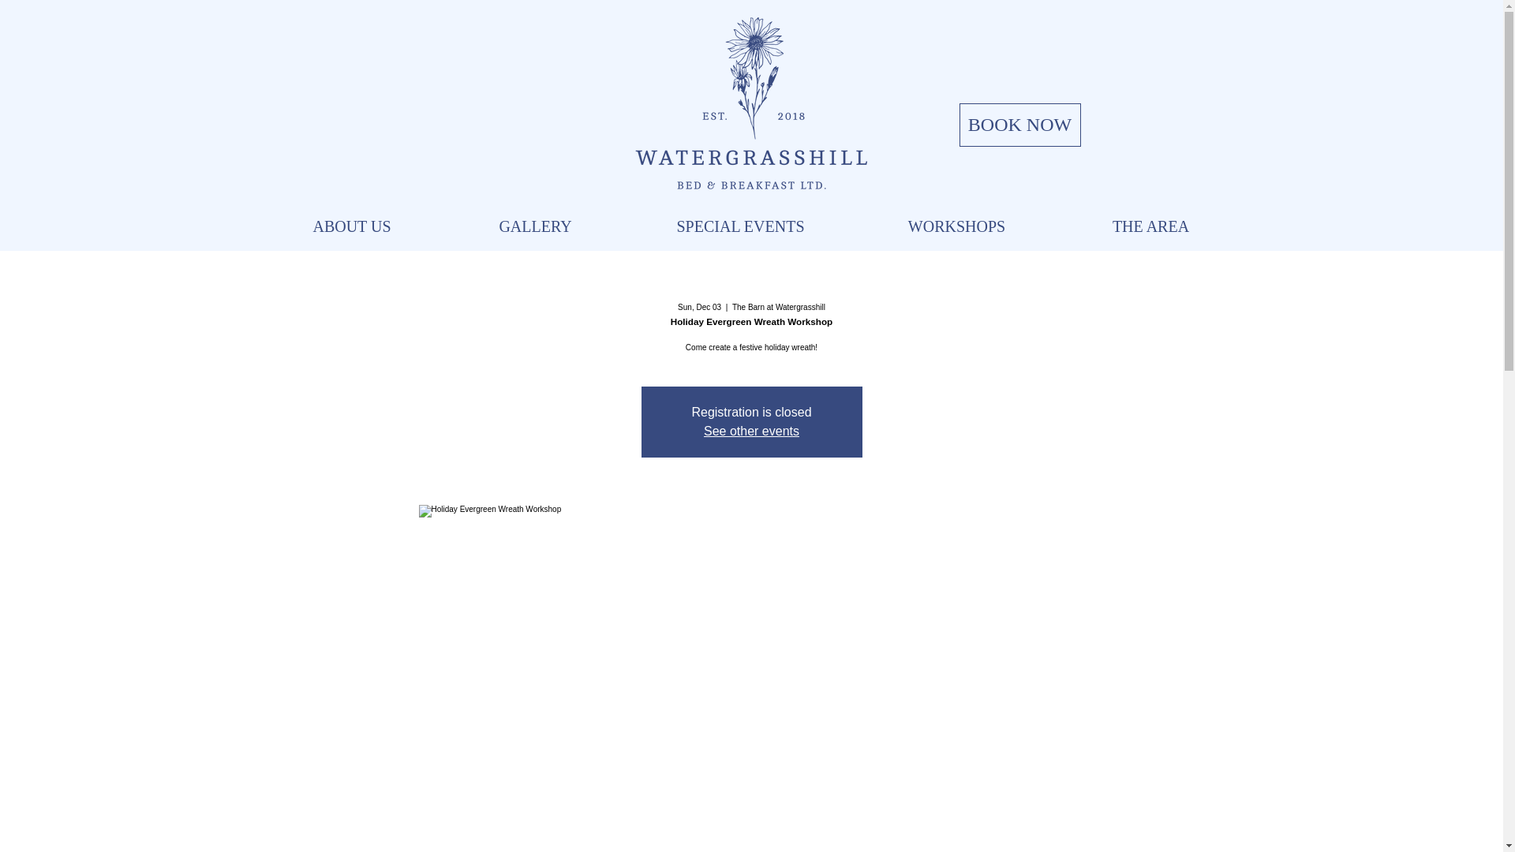  What do you see at coordinates (740, 226) in the screenshot?
I see `SPECIAL EVENTS` at bounding box center [740, 226].